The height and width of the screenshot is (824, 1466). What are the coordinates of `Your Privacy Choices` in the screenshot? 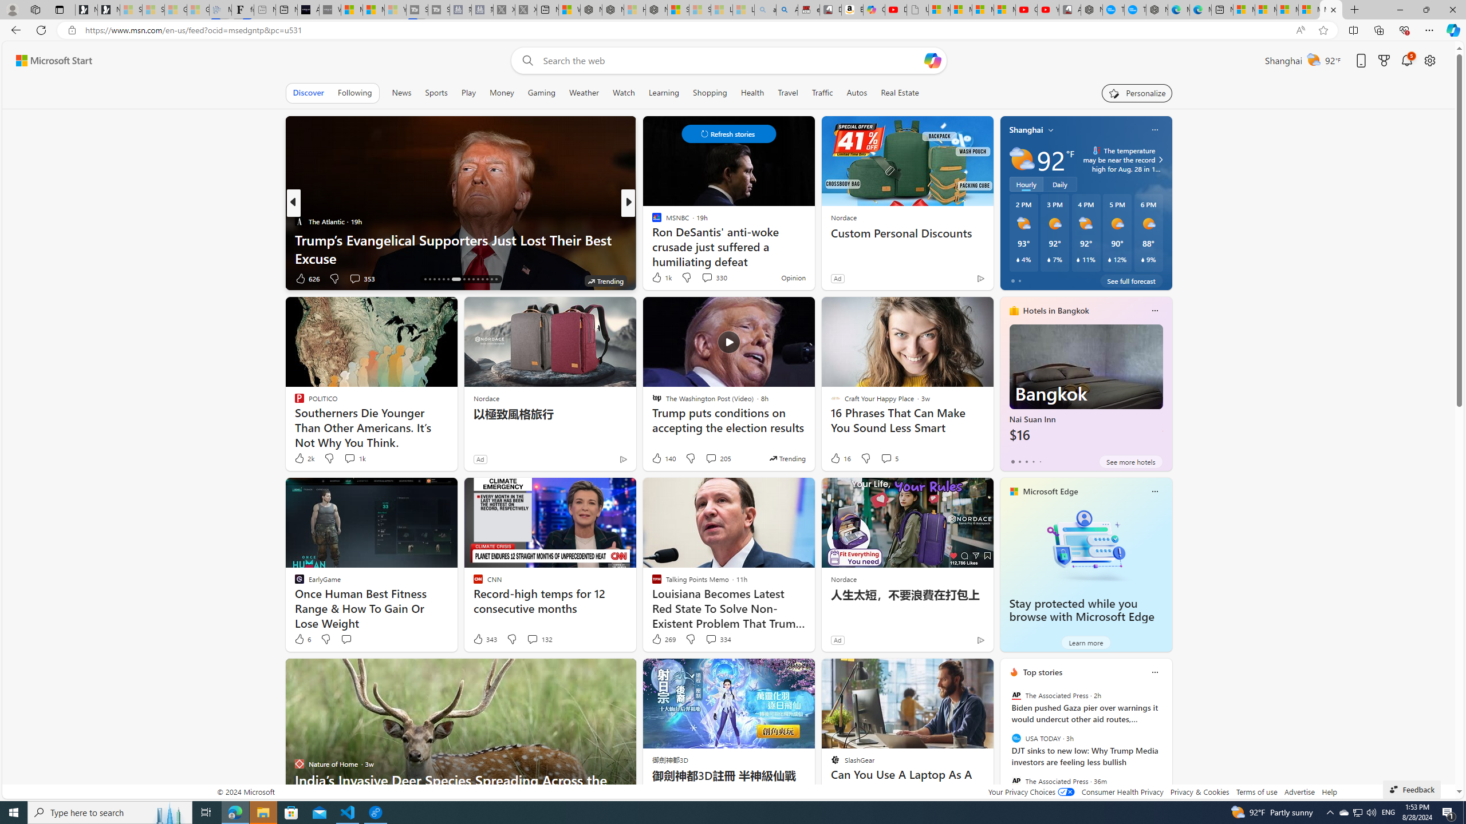 It's located at (1031, 792).